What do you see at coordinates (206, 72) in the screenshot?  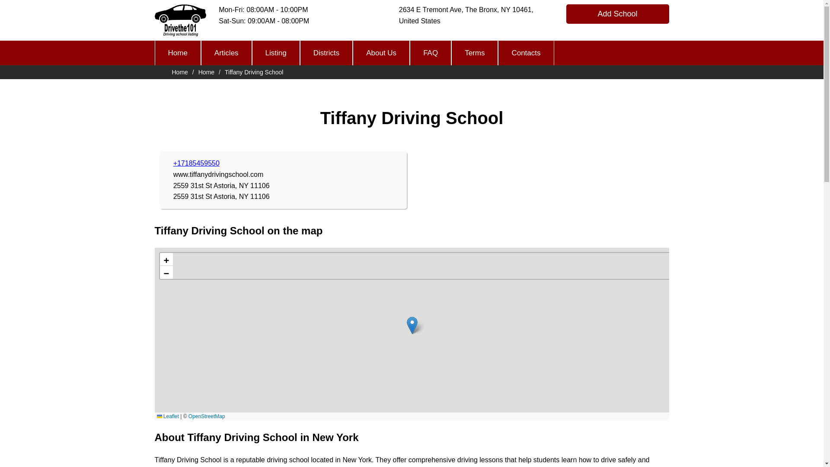 I see `Home` at bounding box center [206, 72].